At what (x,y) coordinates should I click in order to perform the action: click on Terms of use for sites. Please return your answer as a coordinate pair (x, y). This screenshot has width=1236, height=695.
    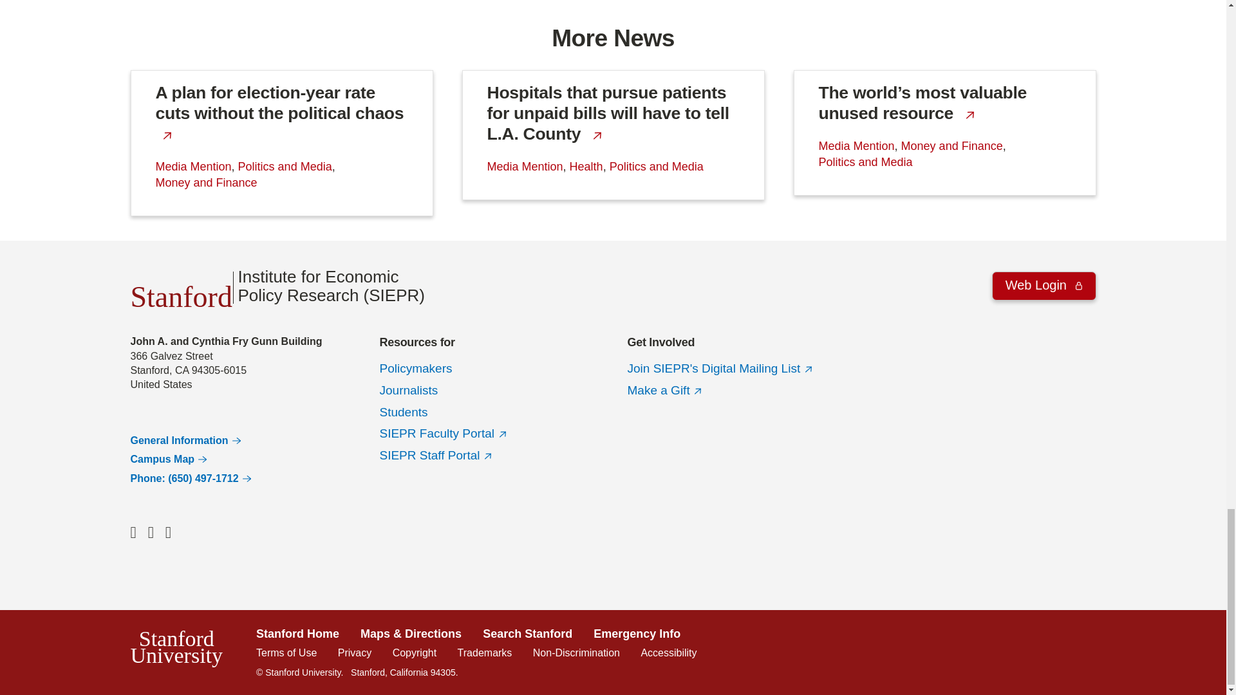
    Looking at the image, I should click on (286, 653).